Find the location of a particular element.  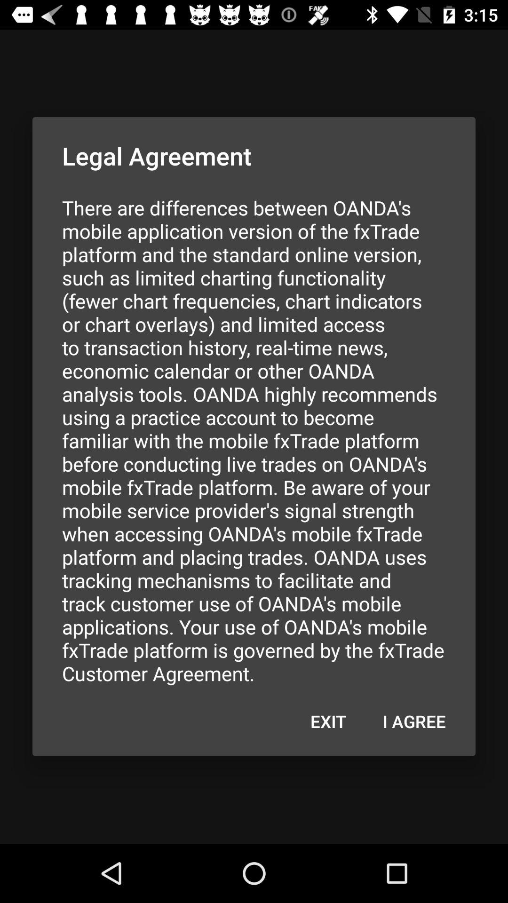

scroll until the i agree icon is located at coordinates (414, 721).